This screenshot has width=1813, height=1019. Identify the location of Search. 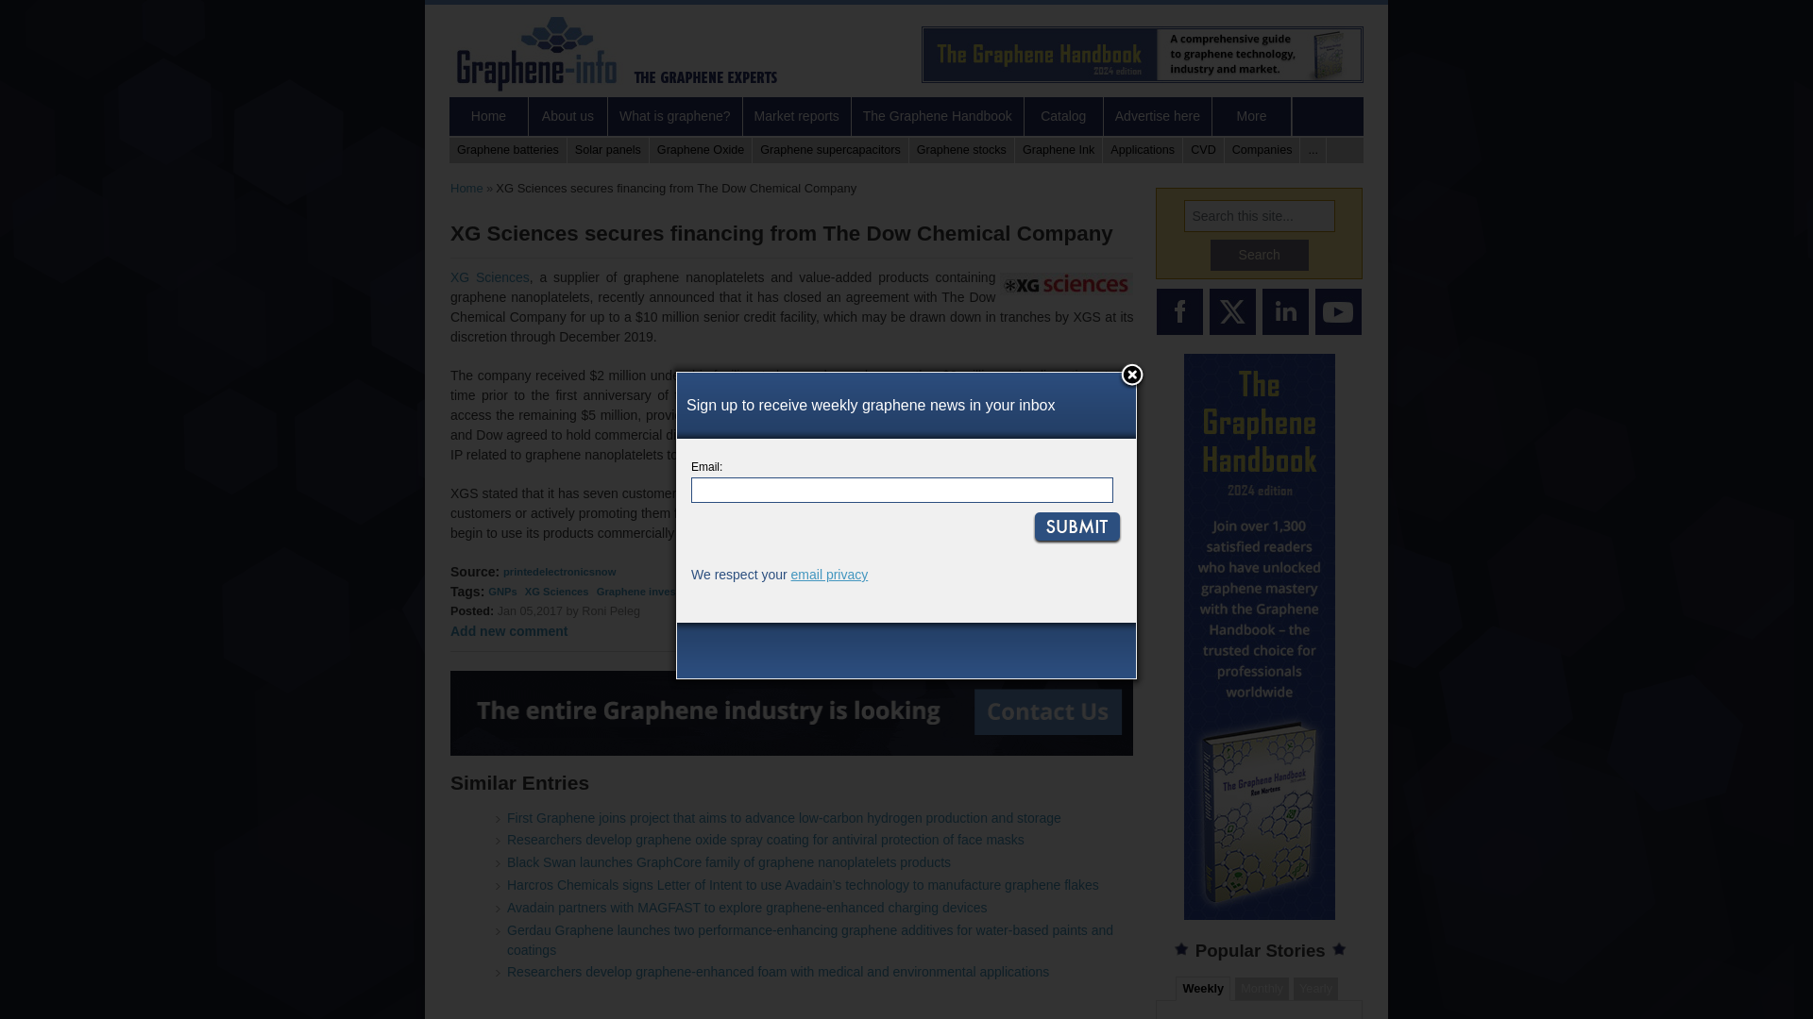
(1260, 255).